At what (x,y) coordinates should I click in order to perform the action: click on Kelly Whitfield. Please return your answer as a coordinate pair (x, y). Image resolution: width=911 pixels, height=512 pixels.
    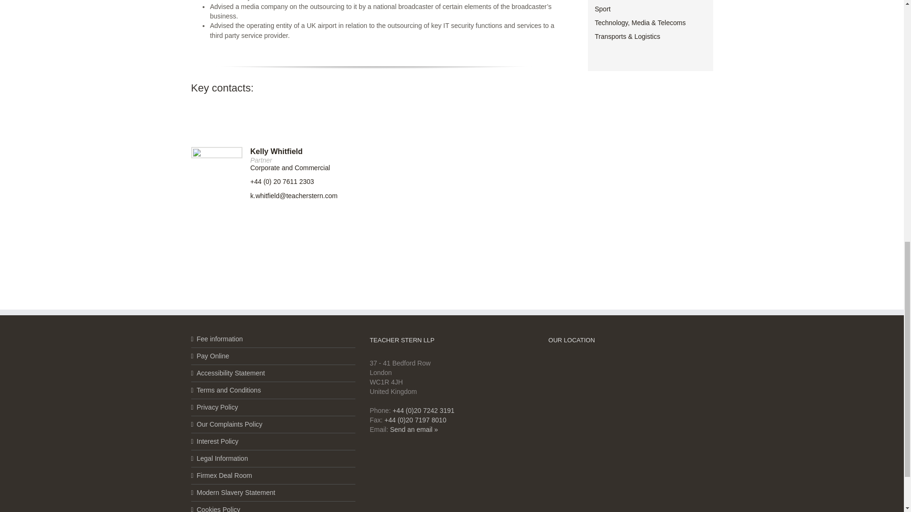
    Looking at the image, I should click on (276, 152).